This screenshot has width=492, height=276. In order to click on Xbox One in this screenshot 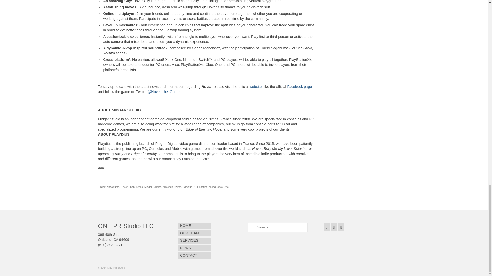, I will do `click(223, 187)`.